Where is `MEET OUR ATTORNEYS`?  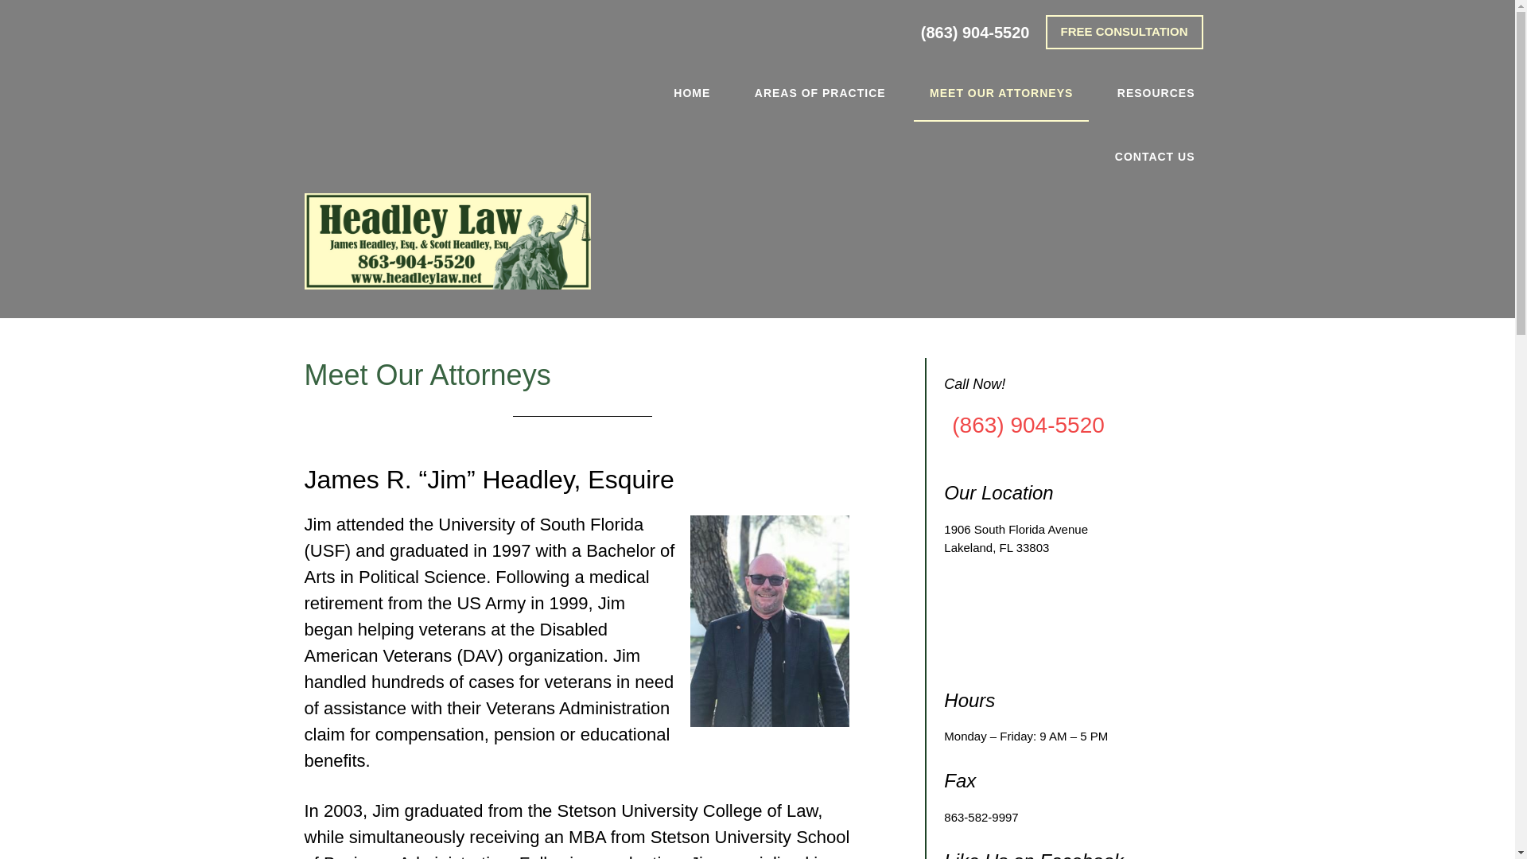 MEET OUR ATTORNEYS is located at coordinates (1001, 94).